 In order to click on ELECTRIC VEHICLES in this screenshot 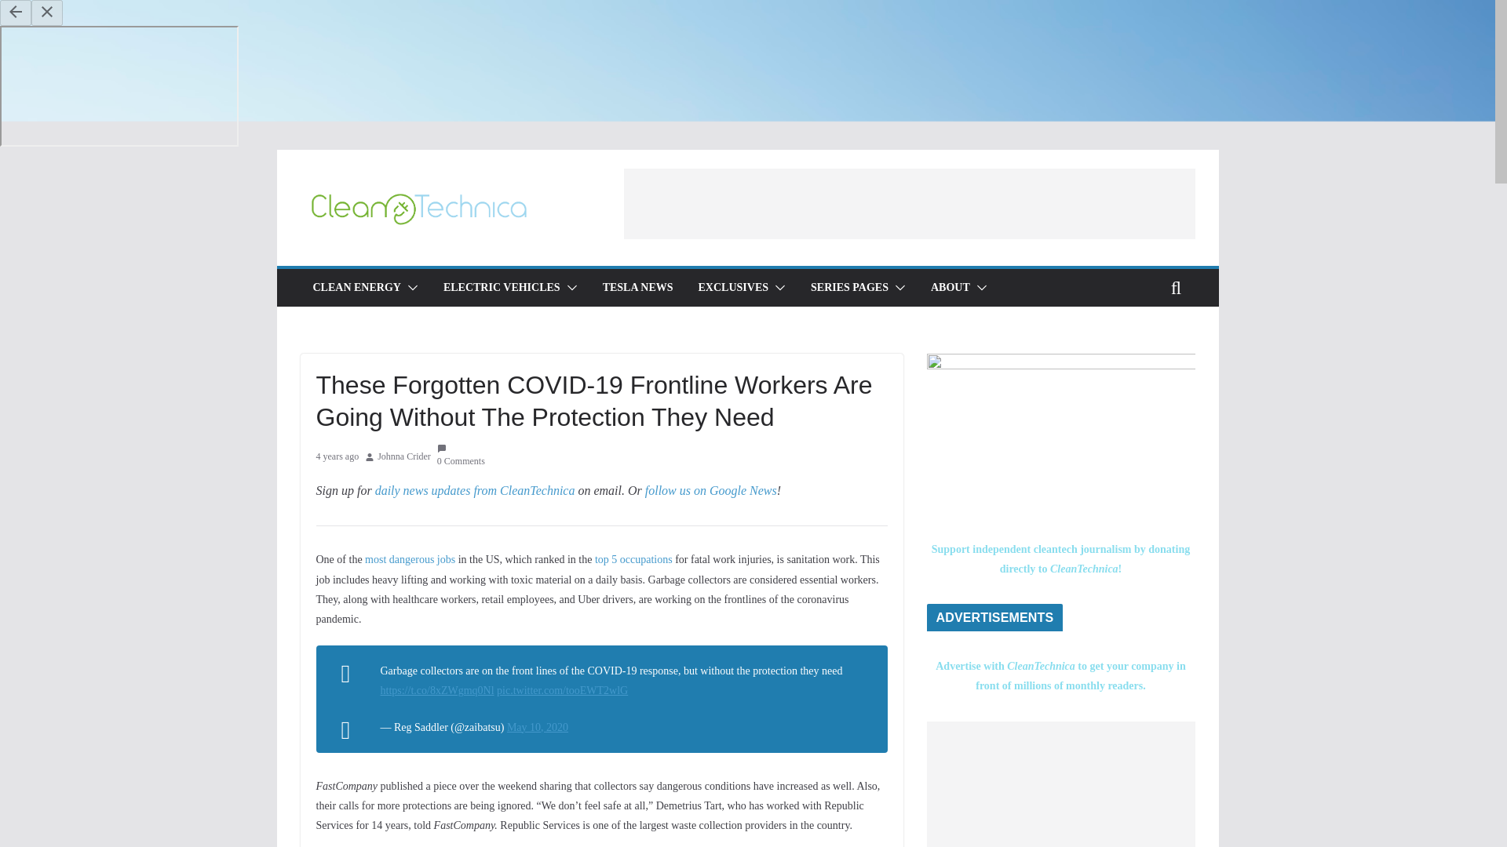, I will do `click(502, 288)`.